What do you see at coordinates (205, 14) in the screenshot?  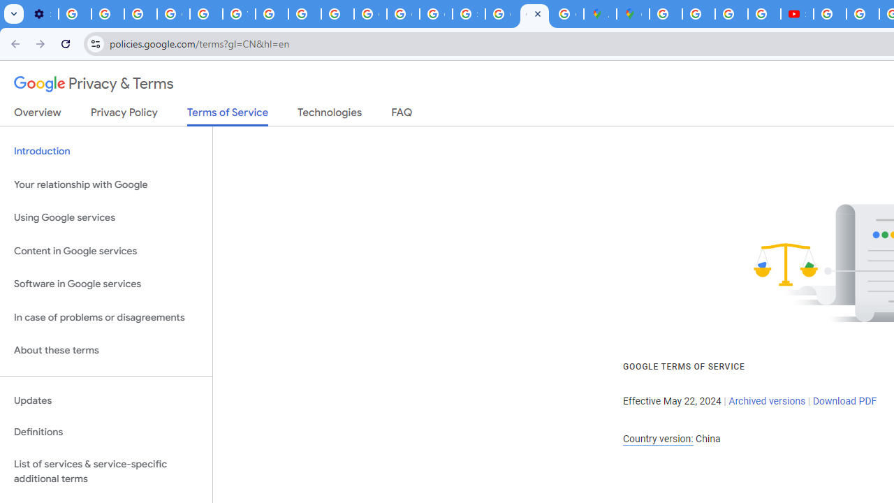 I see `Privacy Help Center - Policies Help` at bounding box center [205, 14].